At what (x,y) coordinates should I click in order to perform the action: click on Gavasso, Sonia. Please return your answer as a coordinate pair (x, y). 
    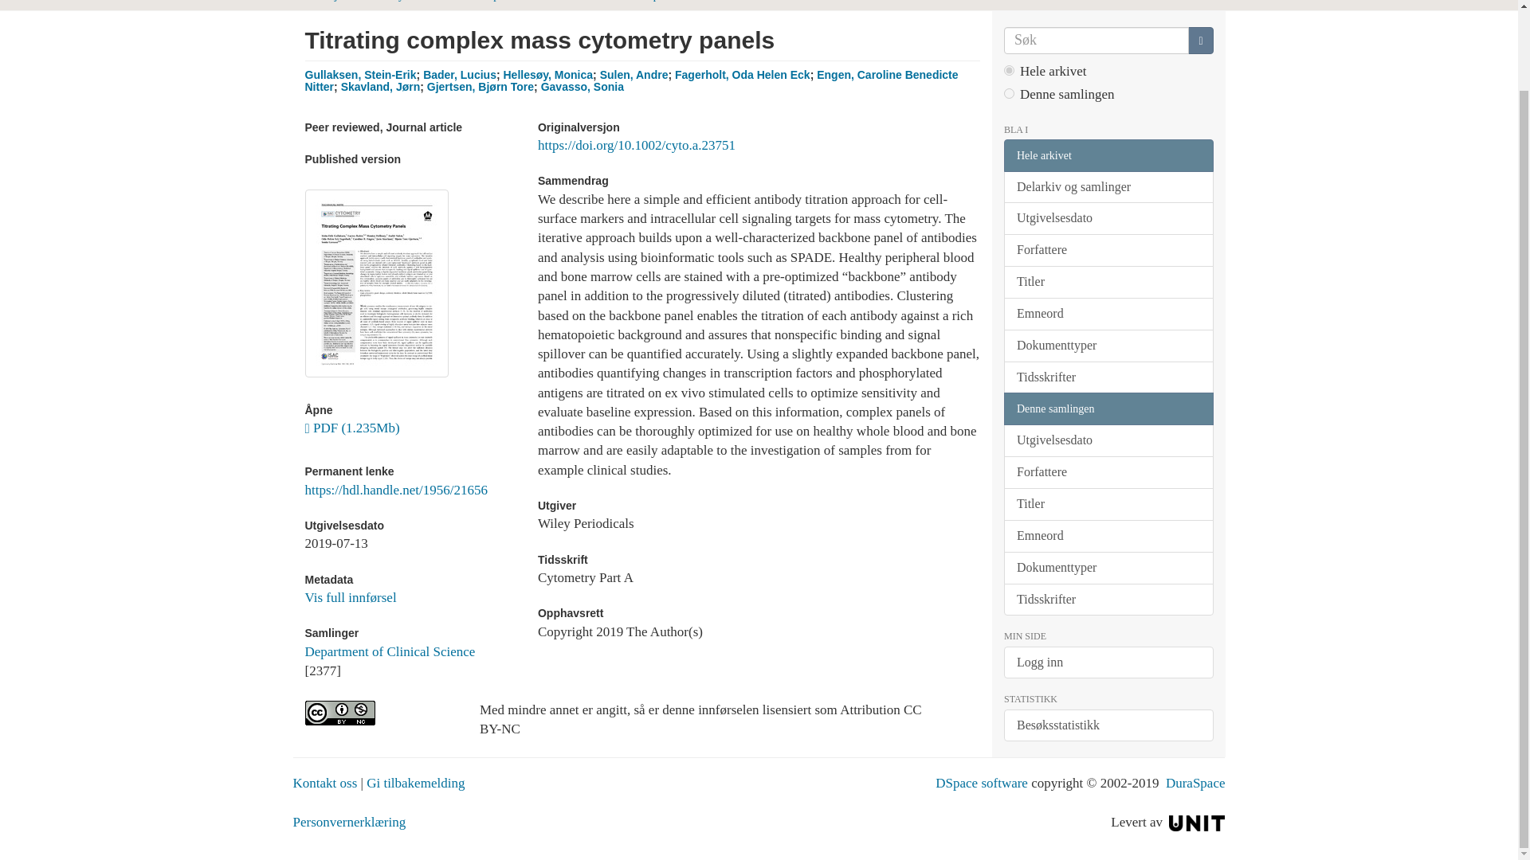
    Looking at the image, I should click on (583, 86).